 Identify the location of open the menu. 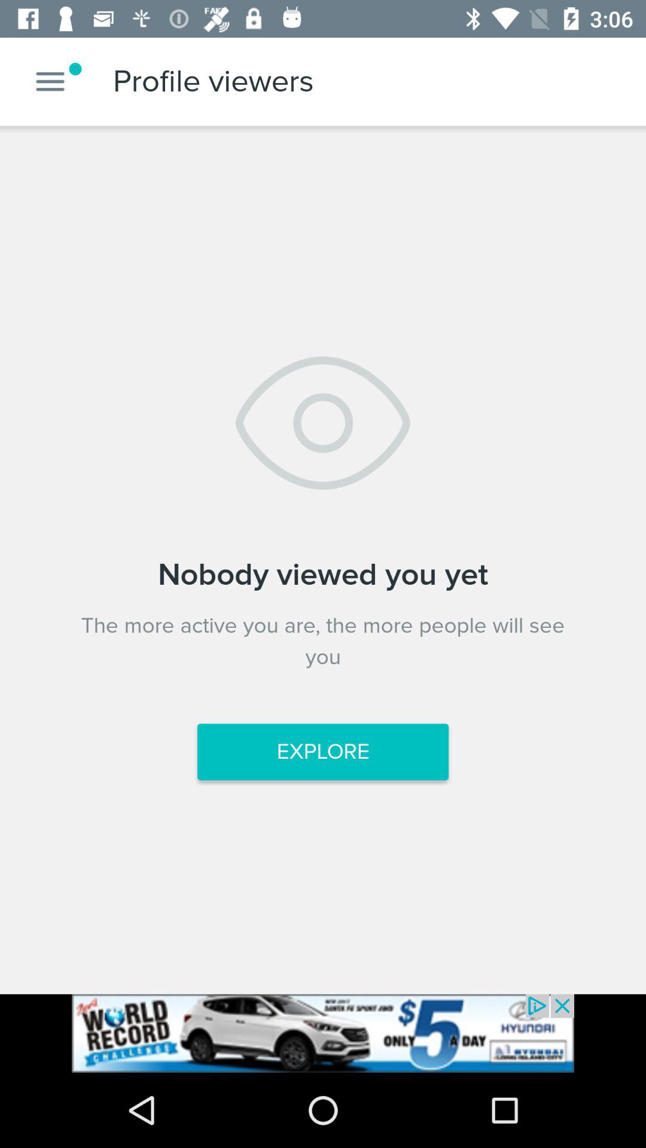
(50, 81).